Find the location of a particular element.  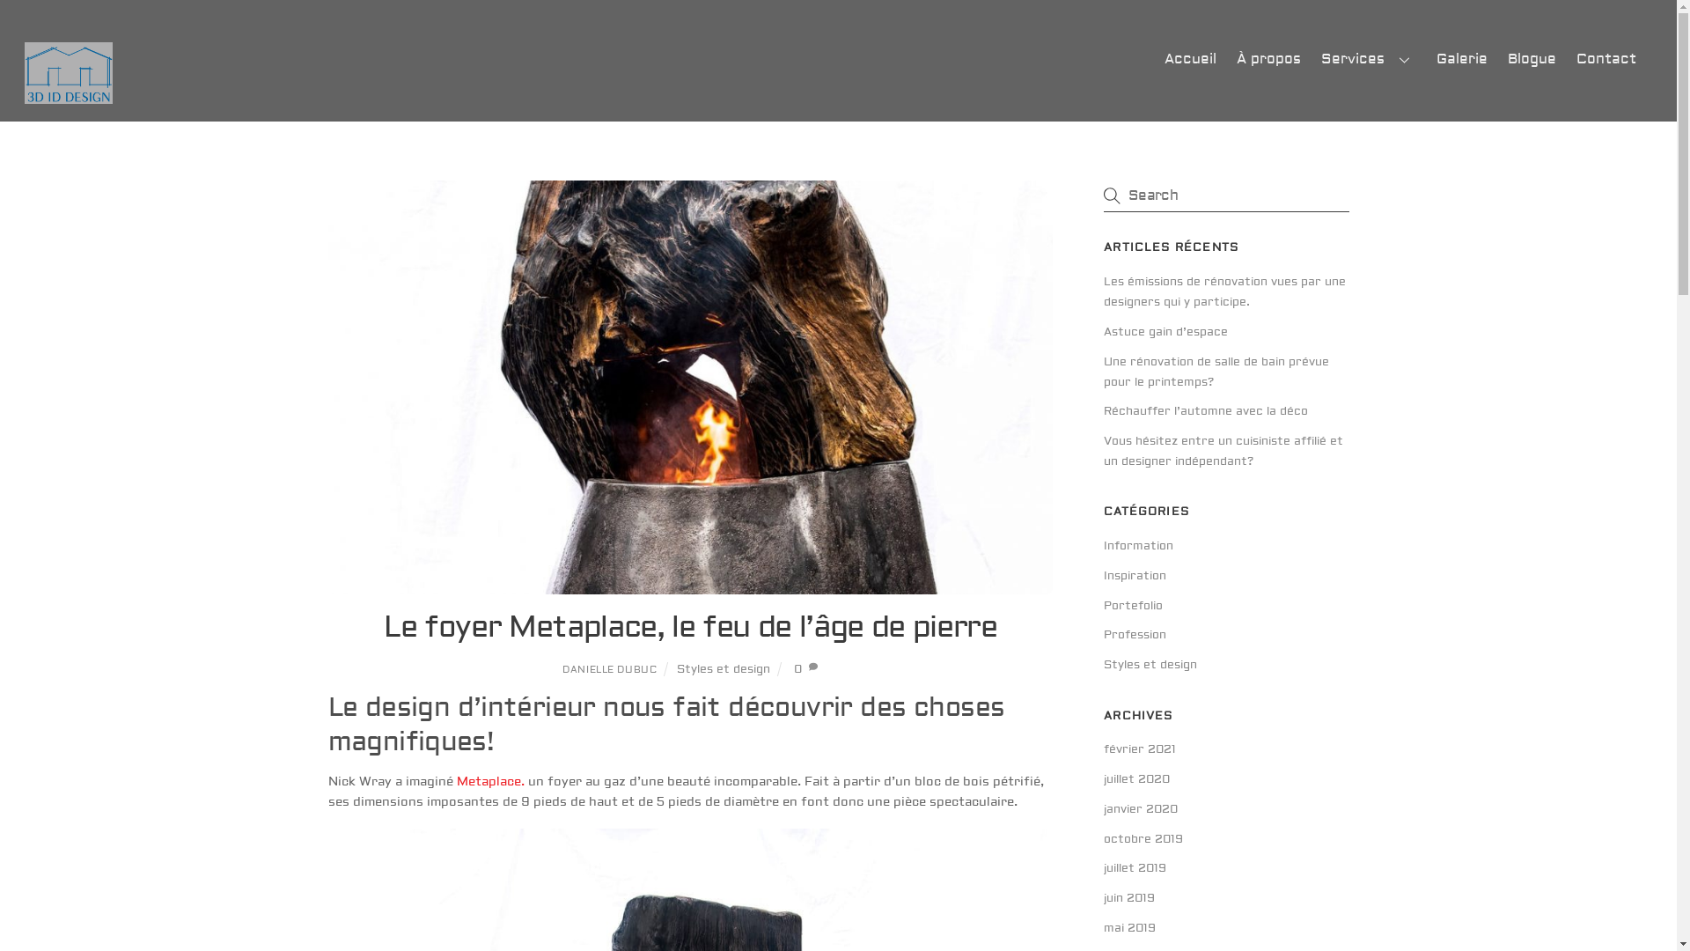

Services is located at coordinates (1370, 59).